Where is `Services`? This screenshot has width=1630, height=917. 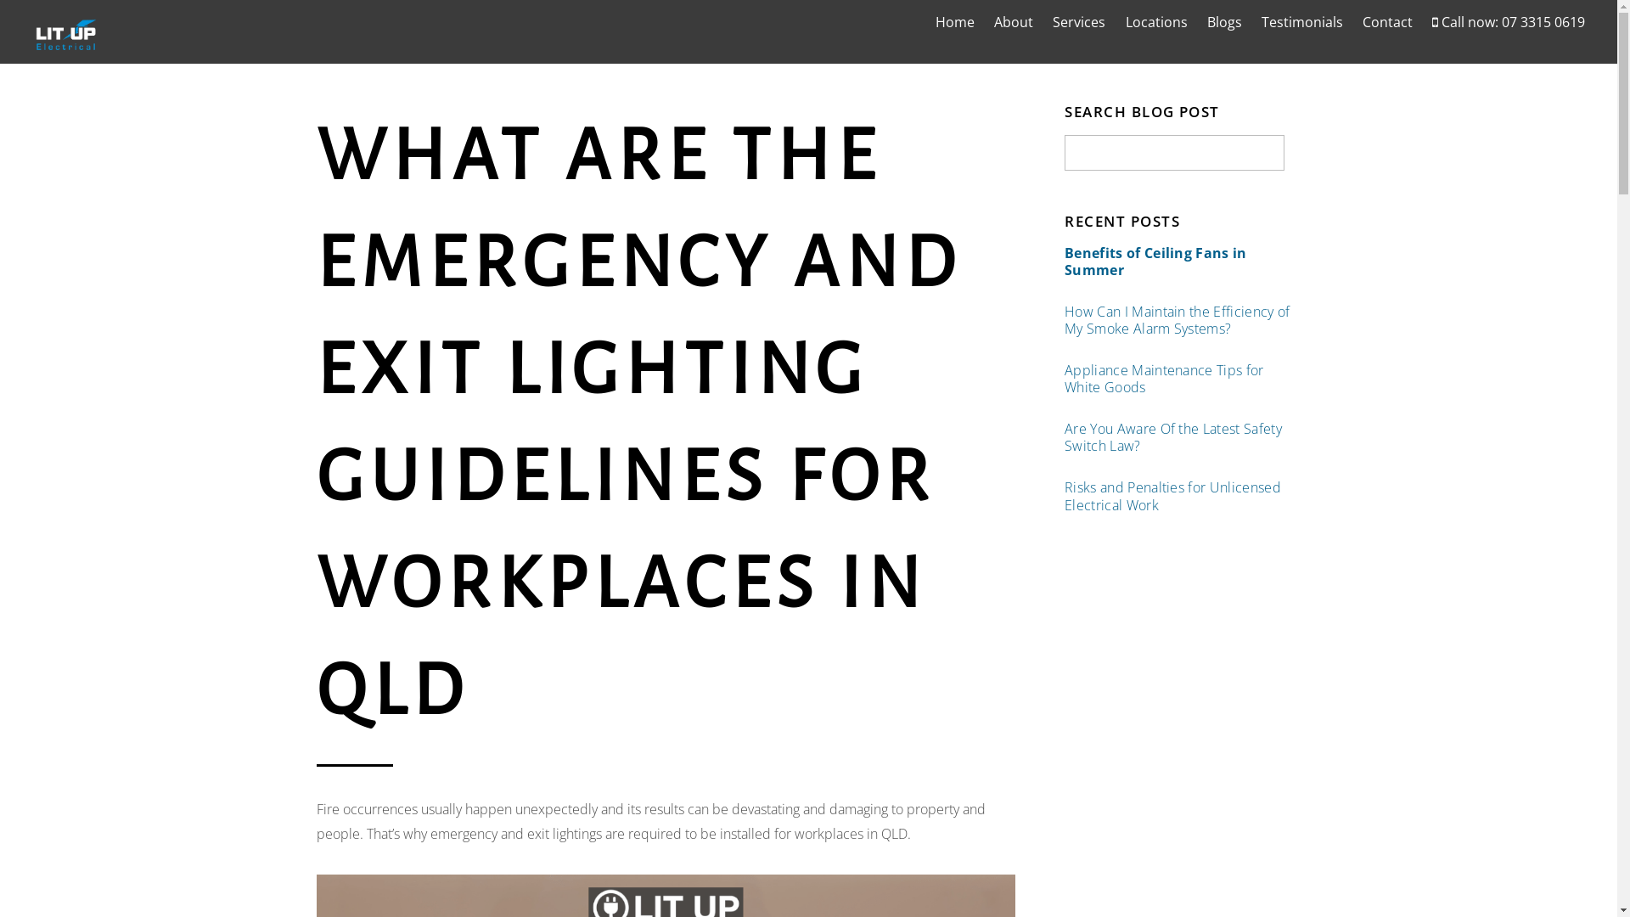 Services is located at coordinates (1080, 22).